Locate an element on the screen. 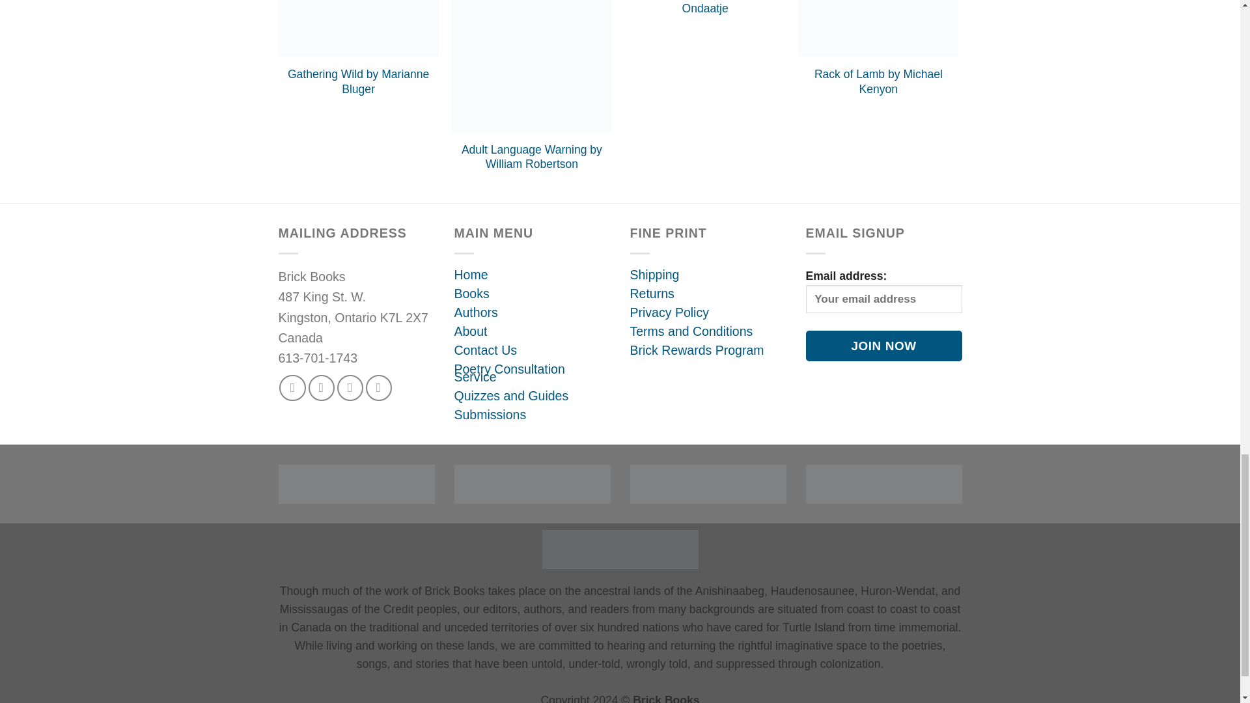 The image size is (1250, 703). Join Now is located at coordinates (884, 346).